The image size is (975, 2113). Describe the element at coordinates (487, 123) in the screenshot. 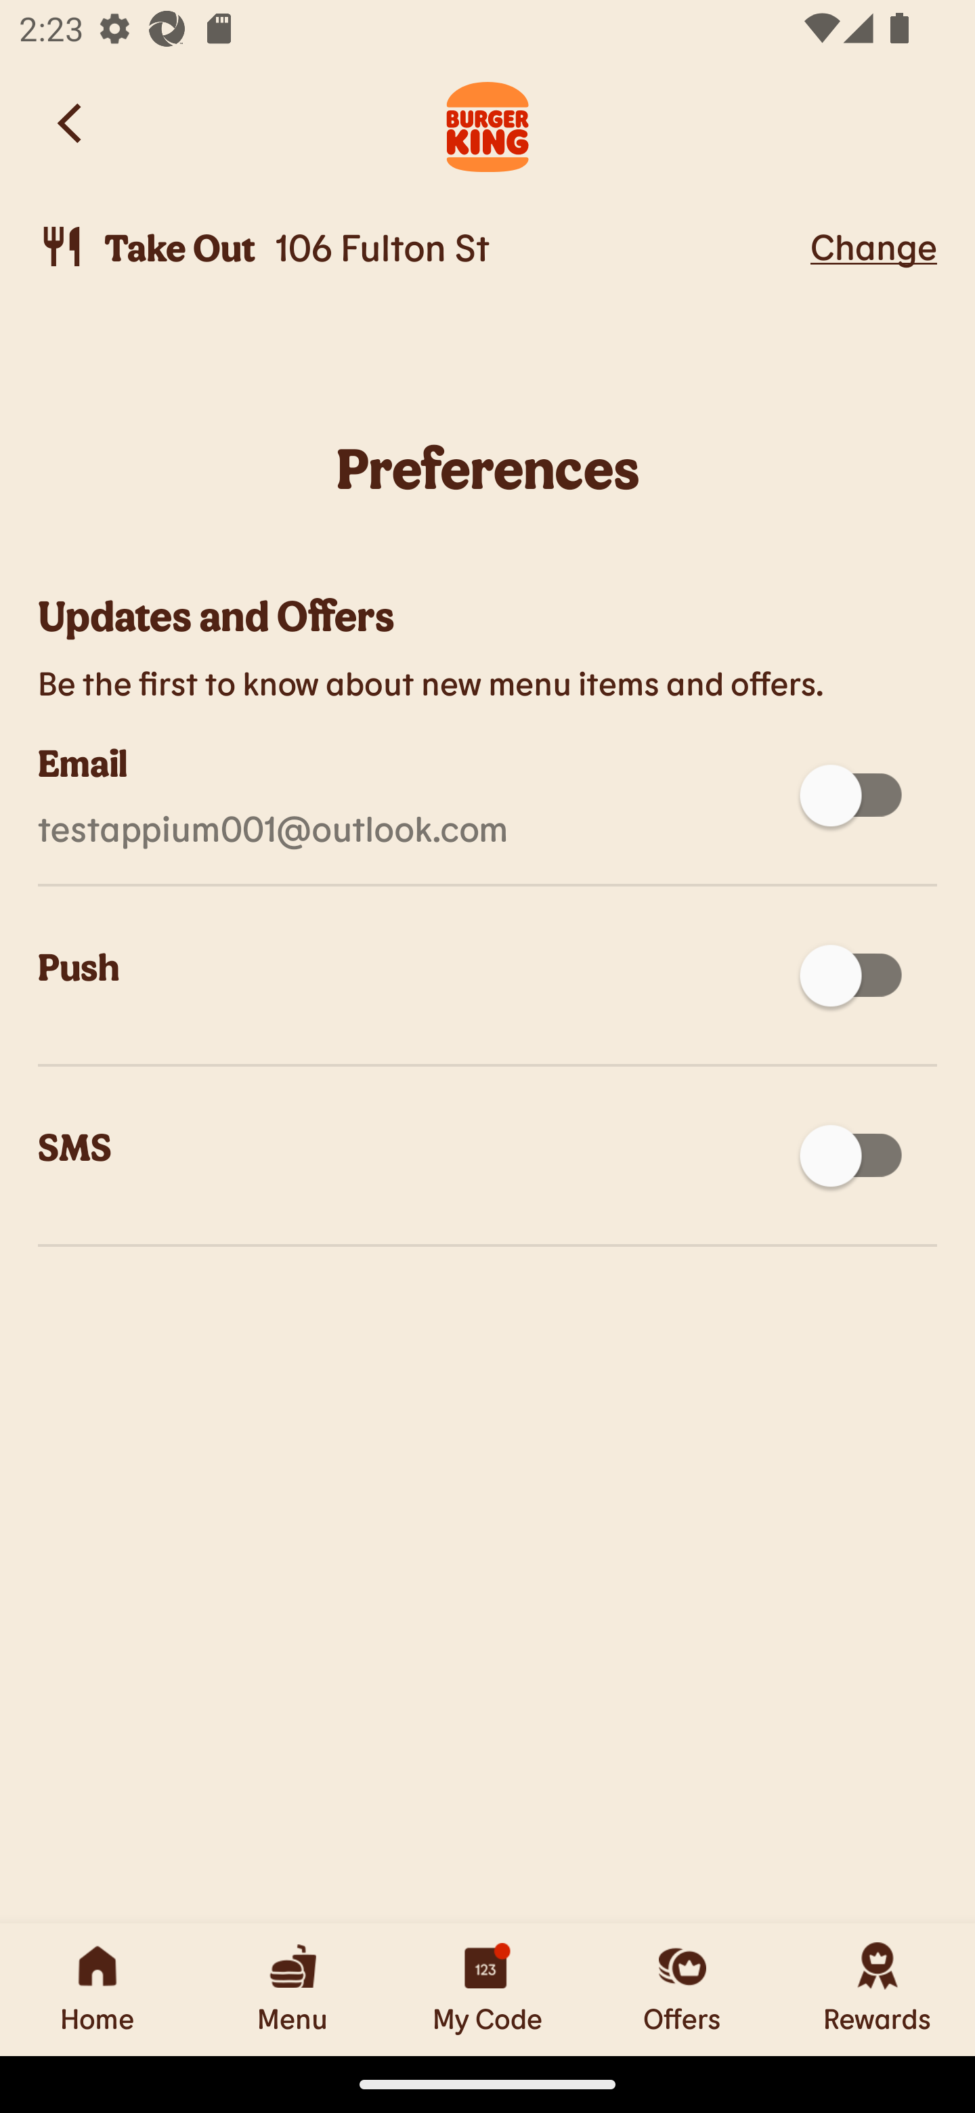

I see `Burger King Logo. Navigate to Home` at that location.